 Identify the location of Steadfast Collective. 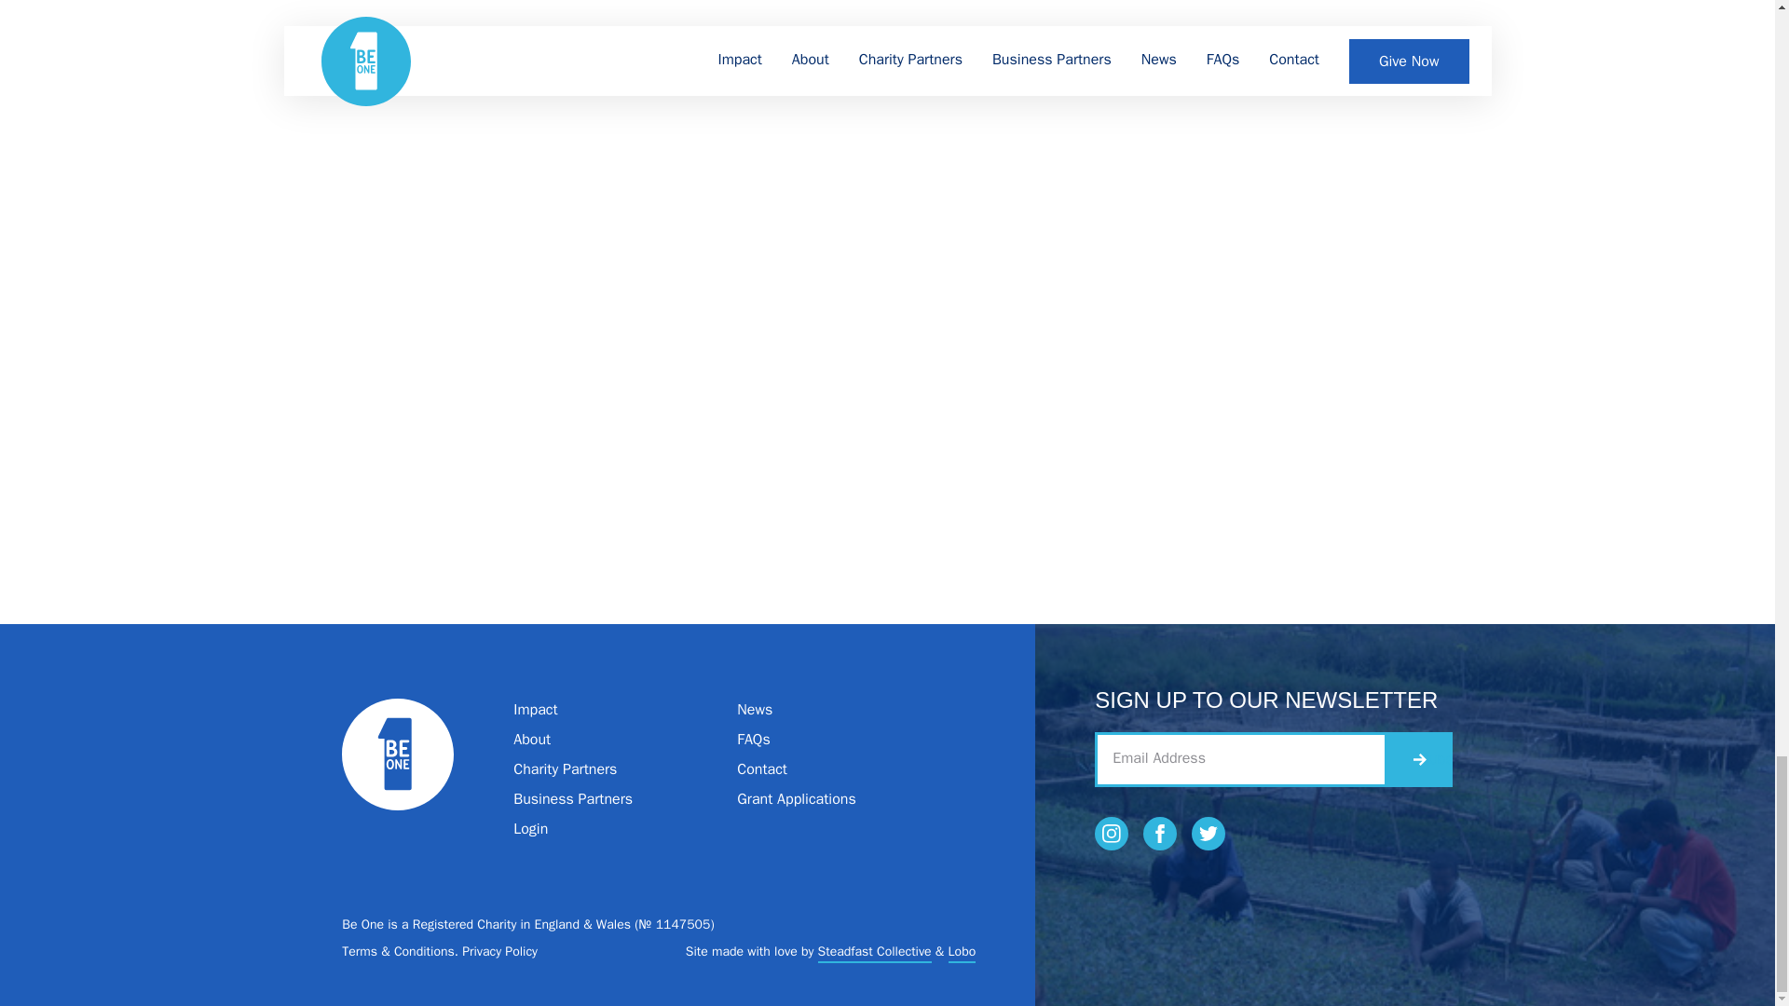
(874, 950).